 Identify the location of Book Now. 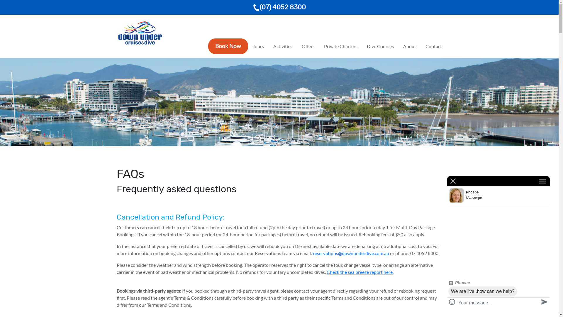
(228, 46).